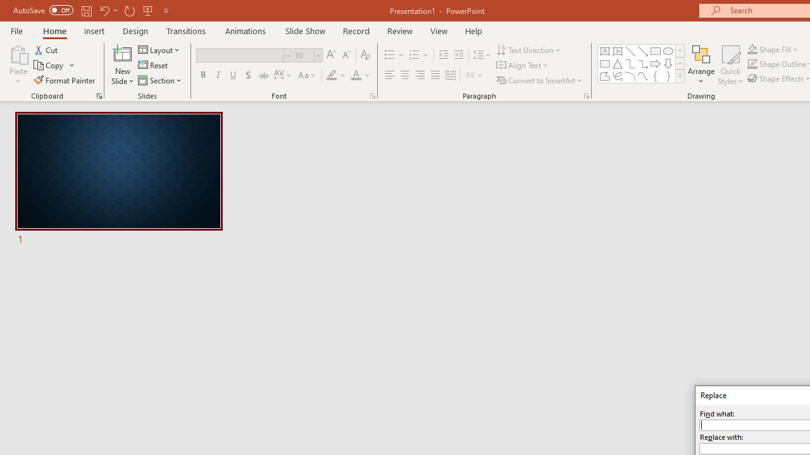  Describe the element at coordinates (283, 76) in the screenshot. I see `Character Spacing` at that location.